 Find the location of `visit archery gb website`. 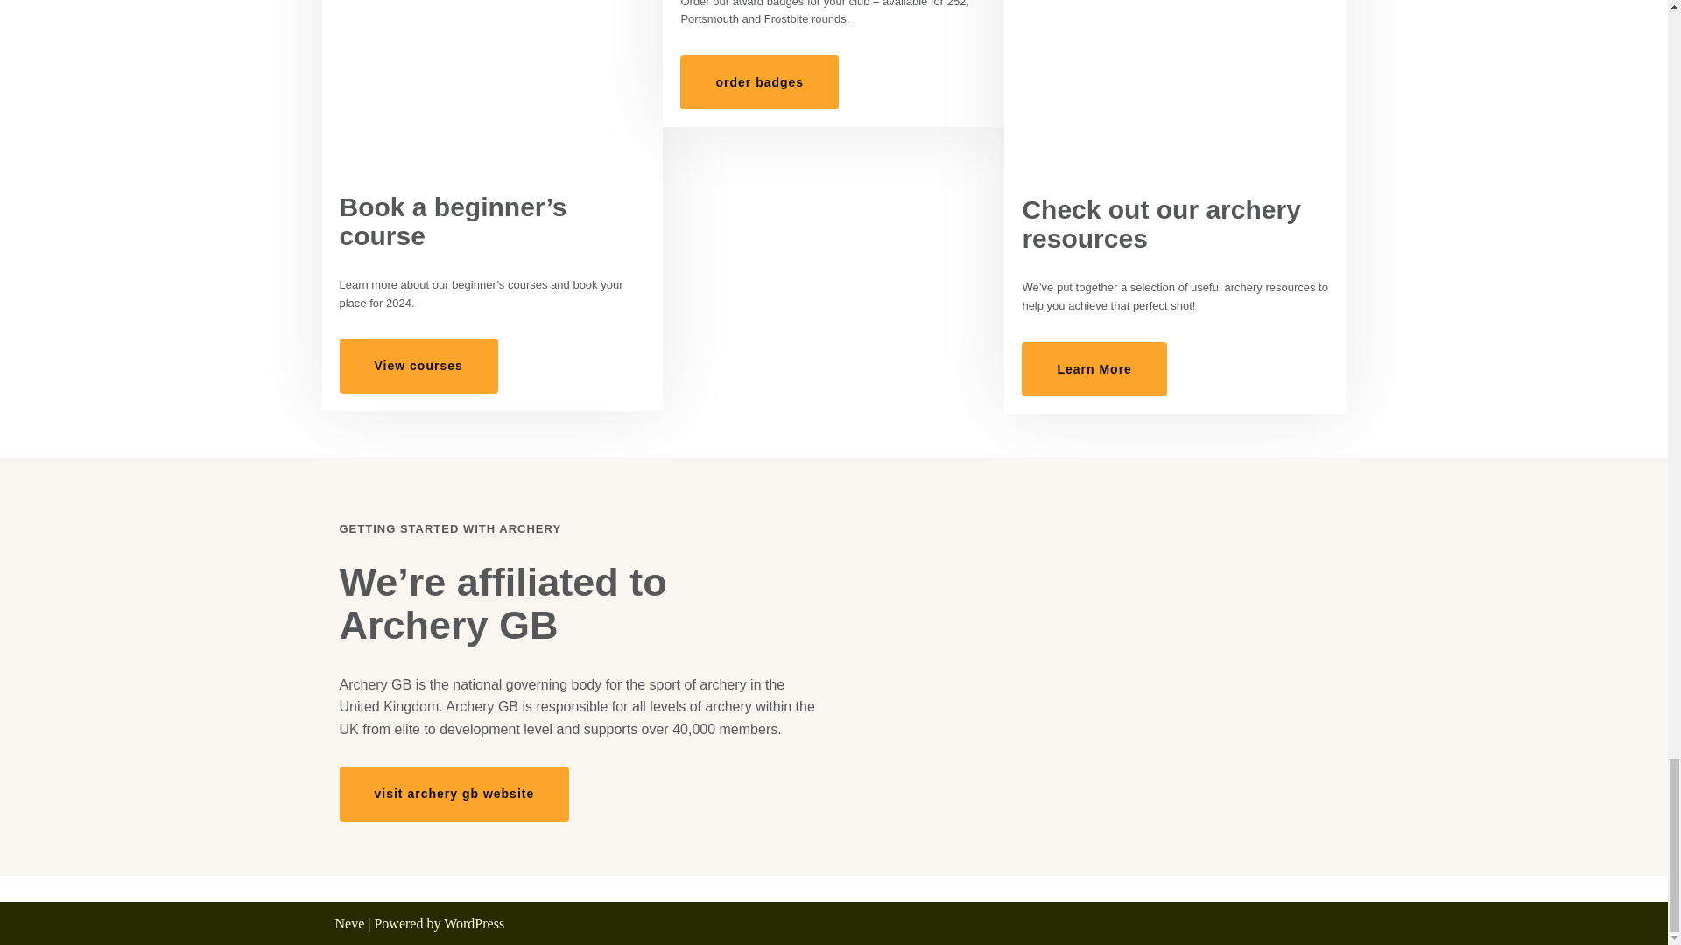

visit archery gb website is located at coordinates (454, 793).